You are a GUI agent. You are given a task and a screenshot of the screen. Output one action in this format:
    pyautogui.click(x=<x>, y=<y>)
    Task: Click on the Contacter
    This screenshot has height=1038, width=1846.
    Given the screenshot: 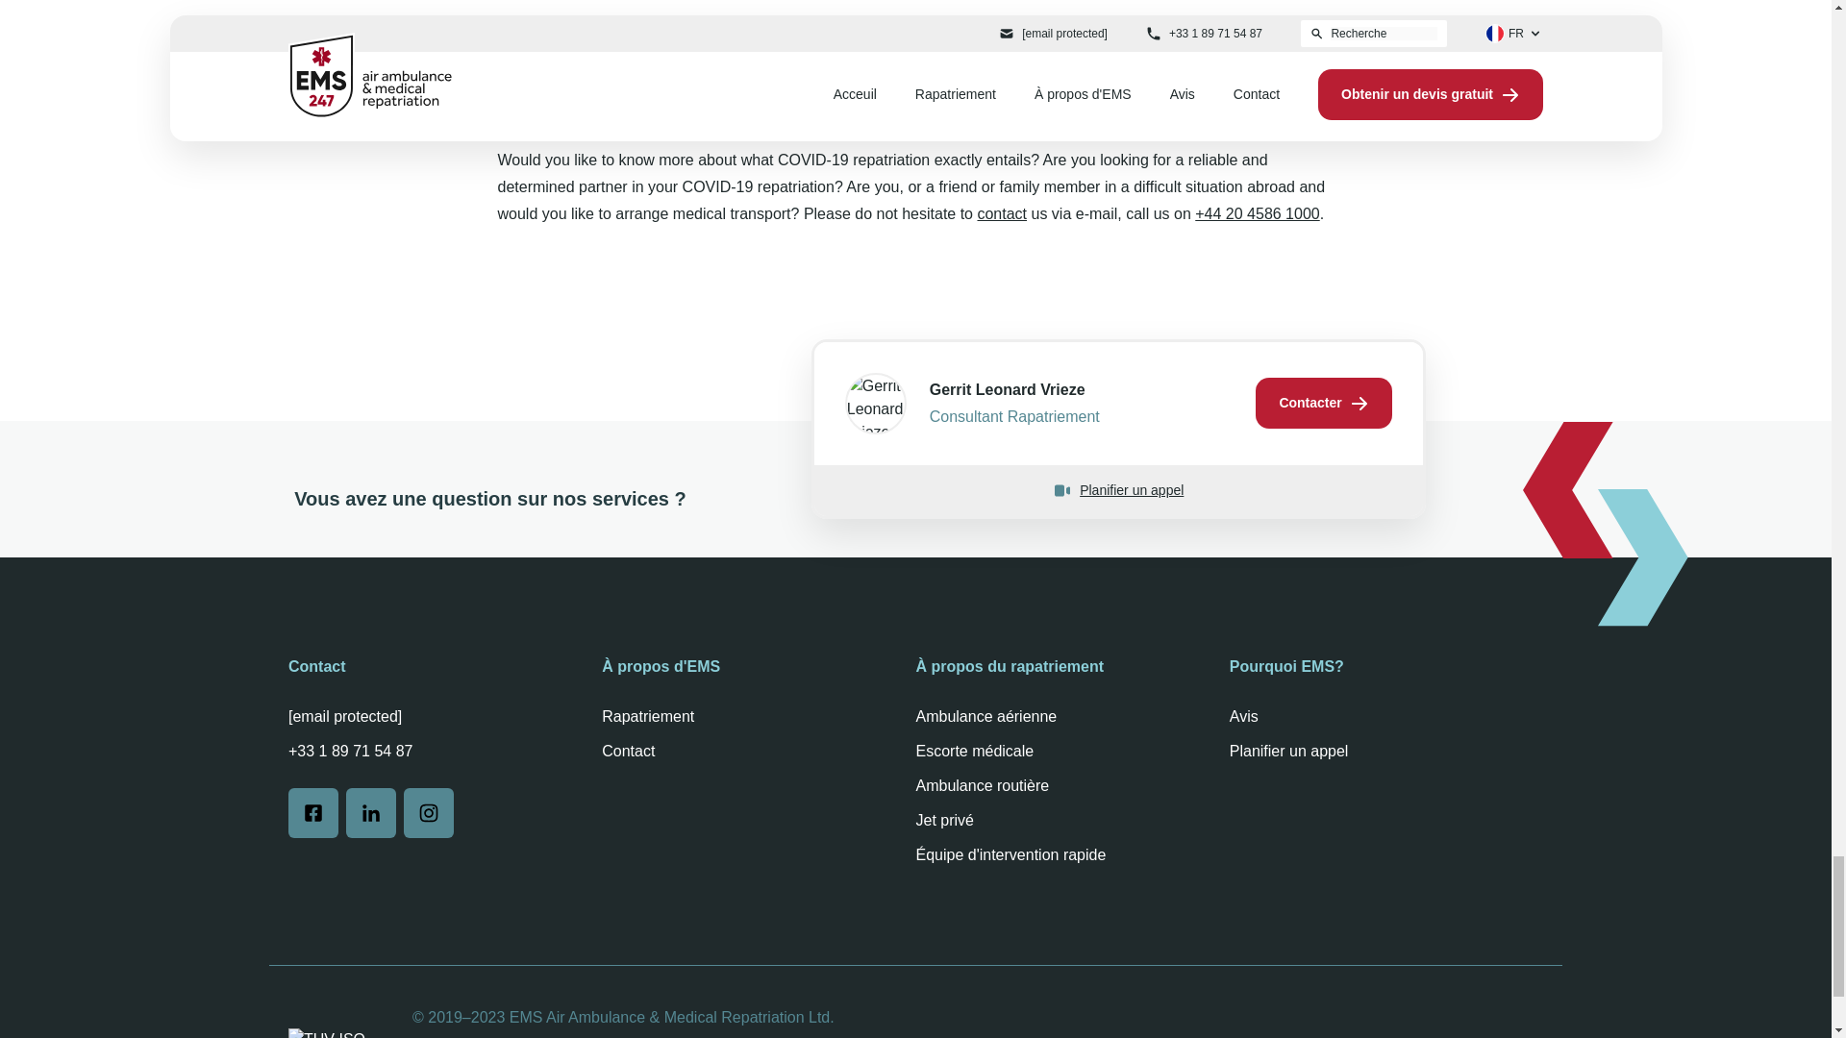 What is the action you would take?
    pyautogui.click(x=1323, y=404)
    